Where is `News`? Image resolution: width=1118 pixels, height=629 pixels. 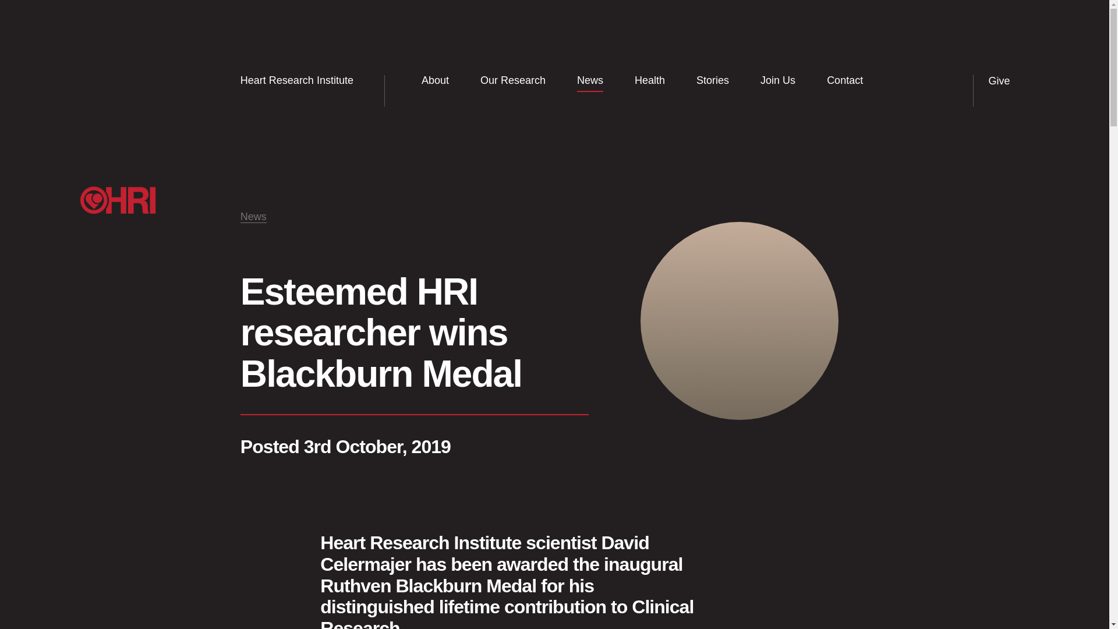 News is located at coordinates (253, 217).